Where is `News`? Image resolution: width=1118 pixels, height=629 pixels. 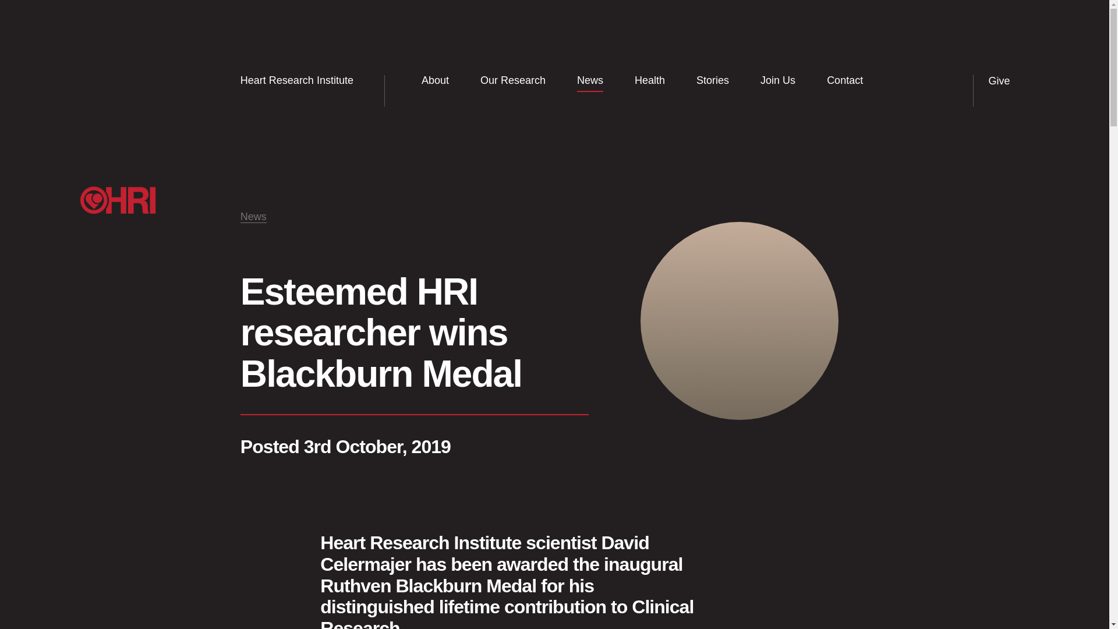 News is located at coordinates (253, 217).